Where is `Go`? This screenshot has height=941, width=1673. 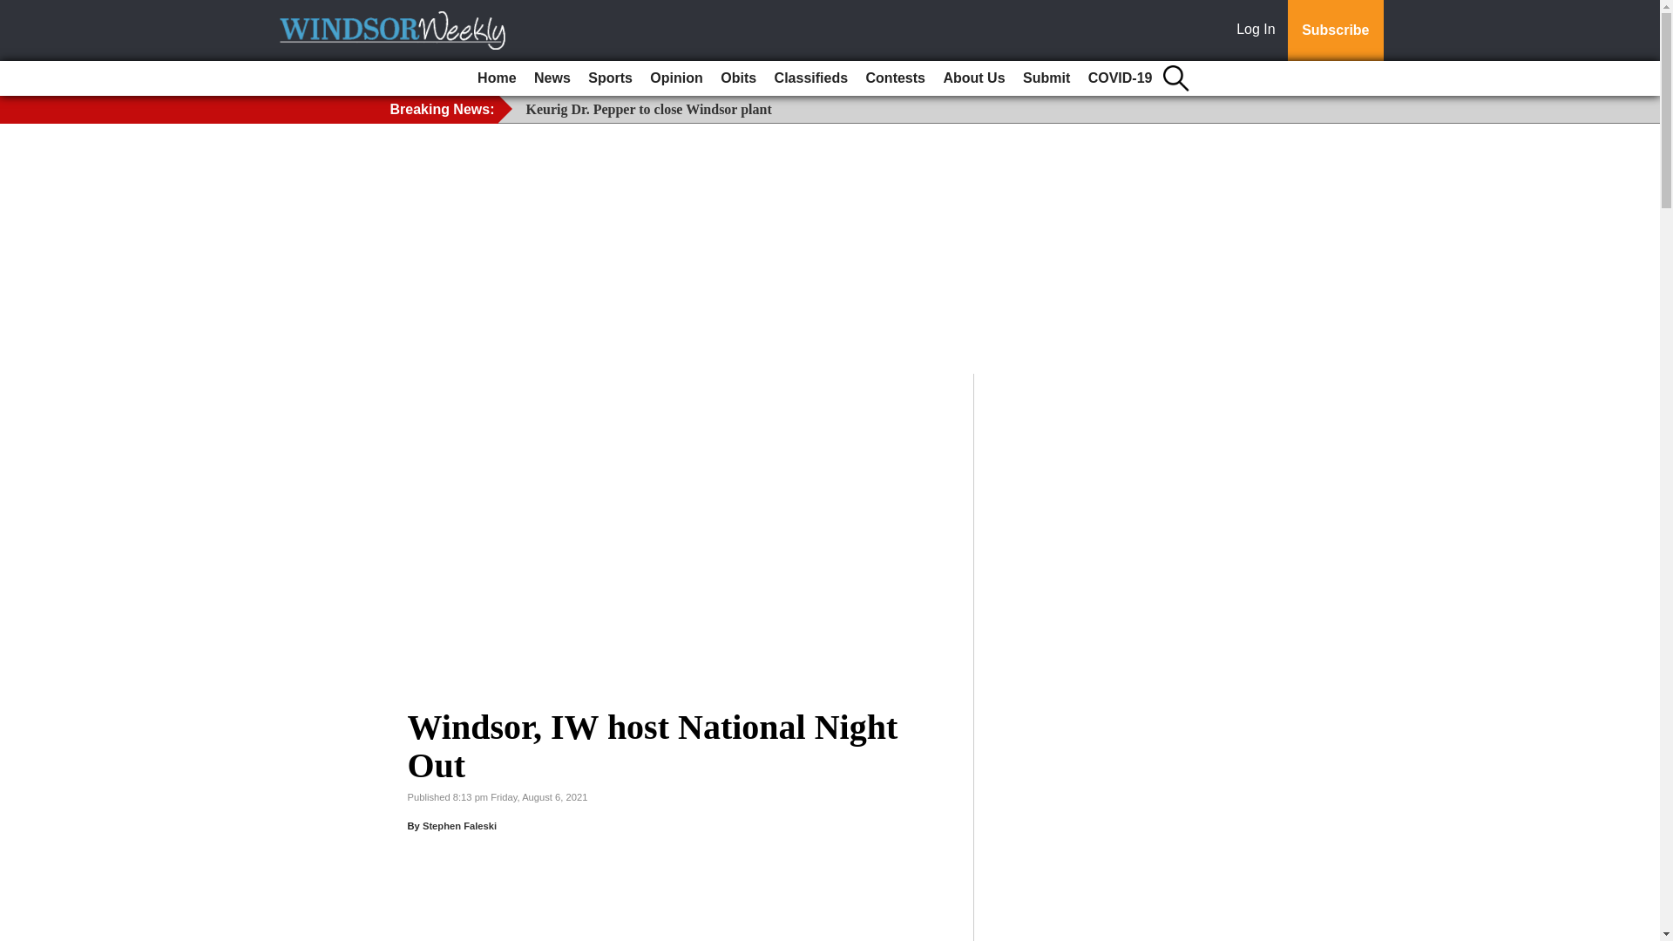
Go is located at coordinates (16, 10).